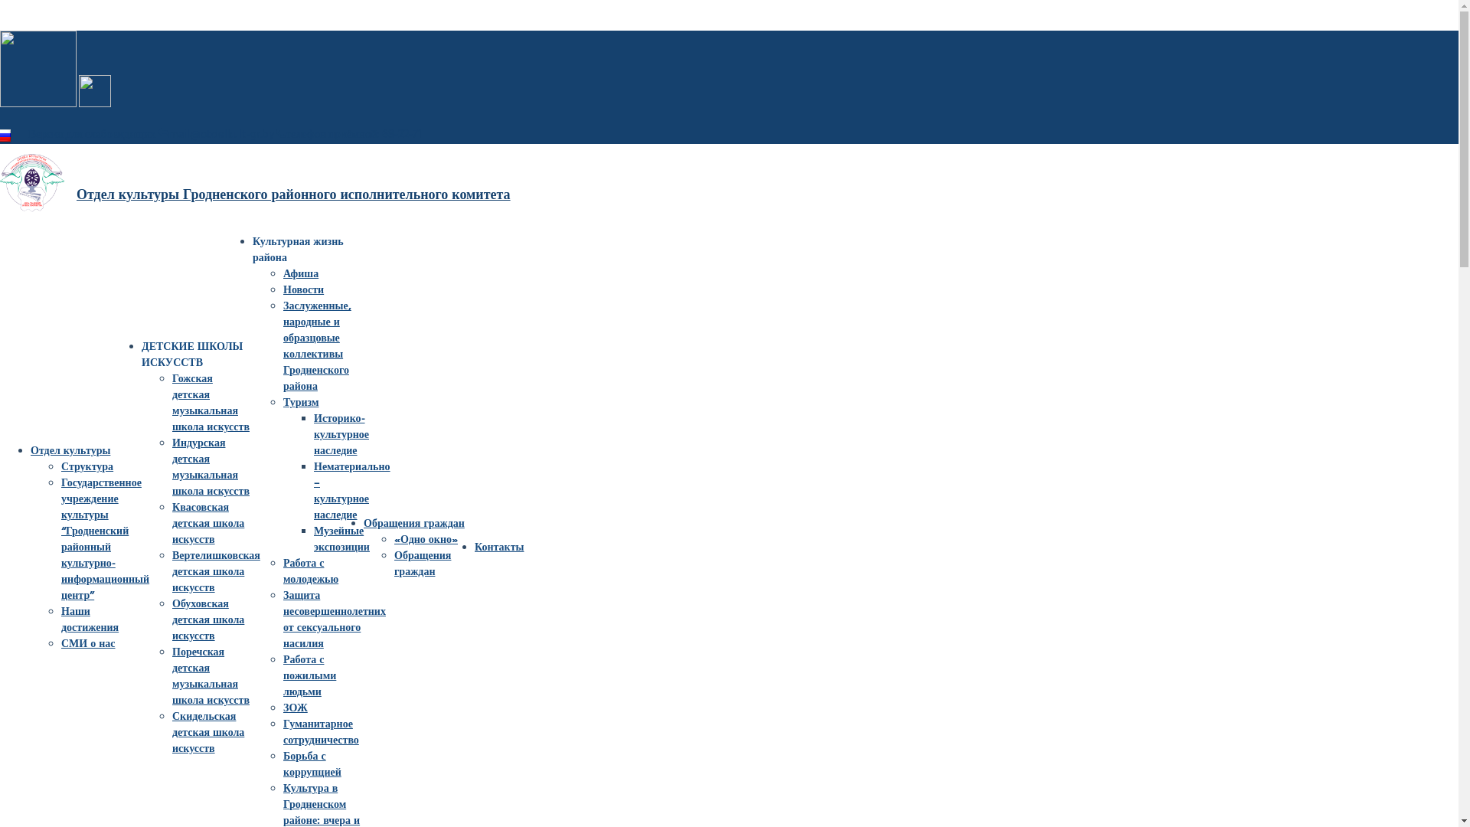 The height and width of the screenshot is (827, 1470). Describe the element at coordinates (216, 135) in the screenshot. I see `mail@otdelkult-gr.by` at that location.